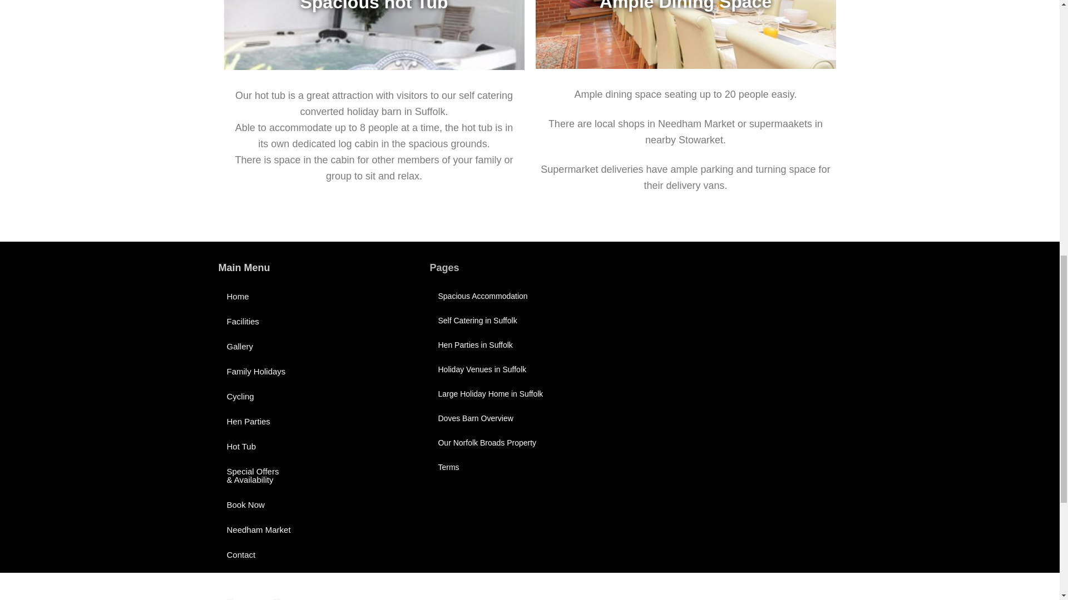 This screenshot has height=600, width=1068. I want to click on Home, so click(318, 296).